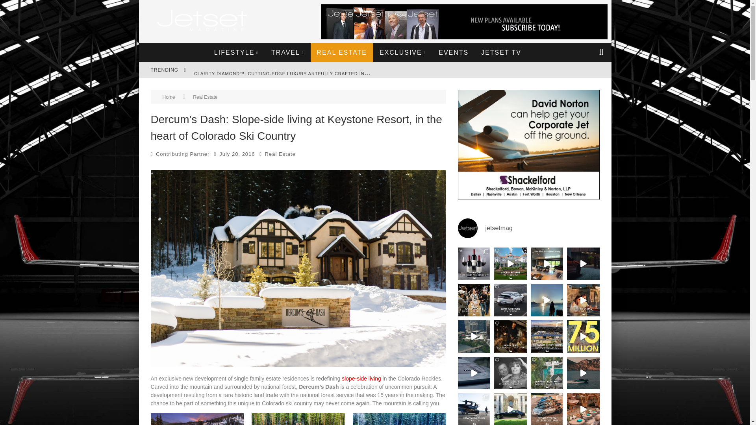 This screenshot has height=425, width=756. I want to click on LIFESTYLE, so click(236, 53).